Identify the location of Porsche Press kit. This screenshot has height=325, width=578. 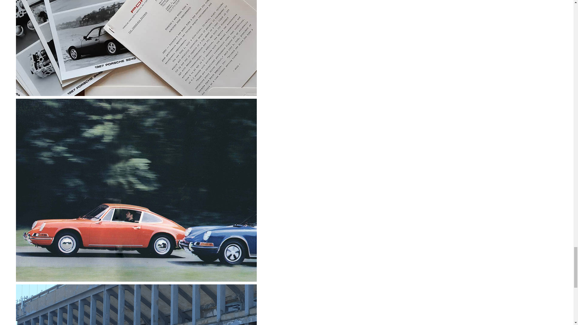
(136, 94).